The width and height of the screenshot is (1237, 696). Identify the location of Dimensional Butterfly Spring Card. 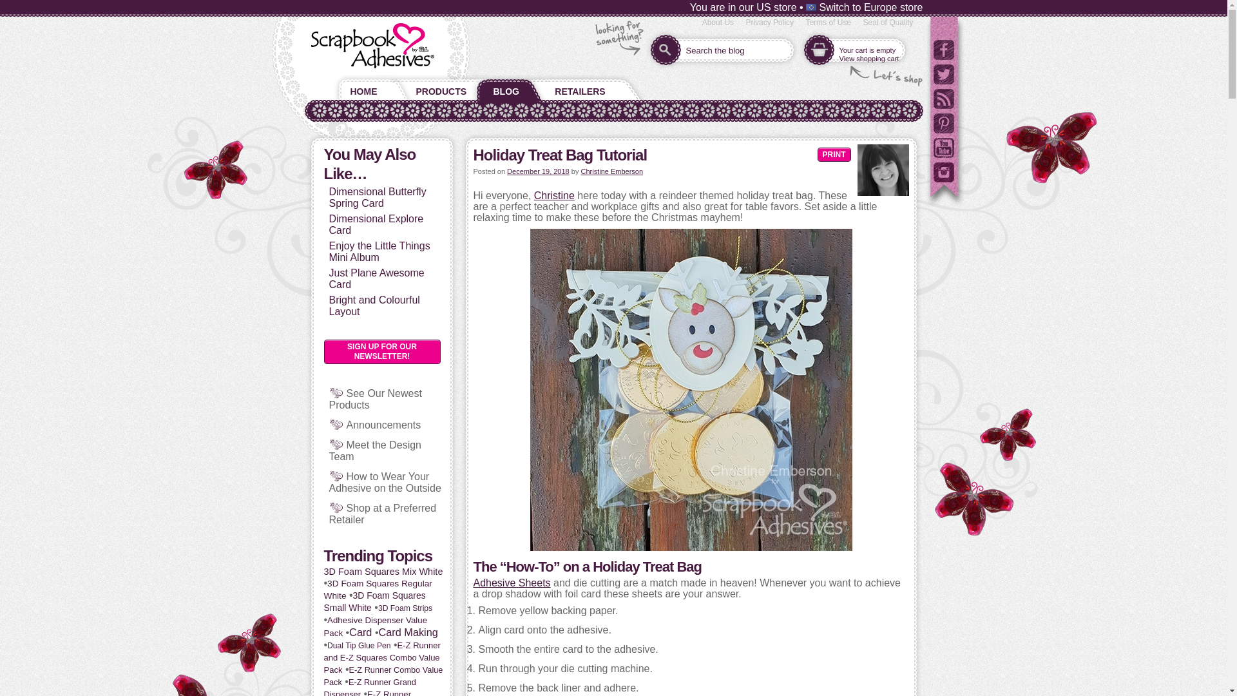
(377, 197).